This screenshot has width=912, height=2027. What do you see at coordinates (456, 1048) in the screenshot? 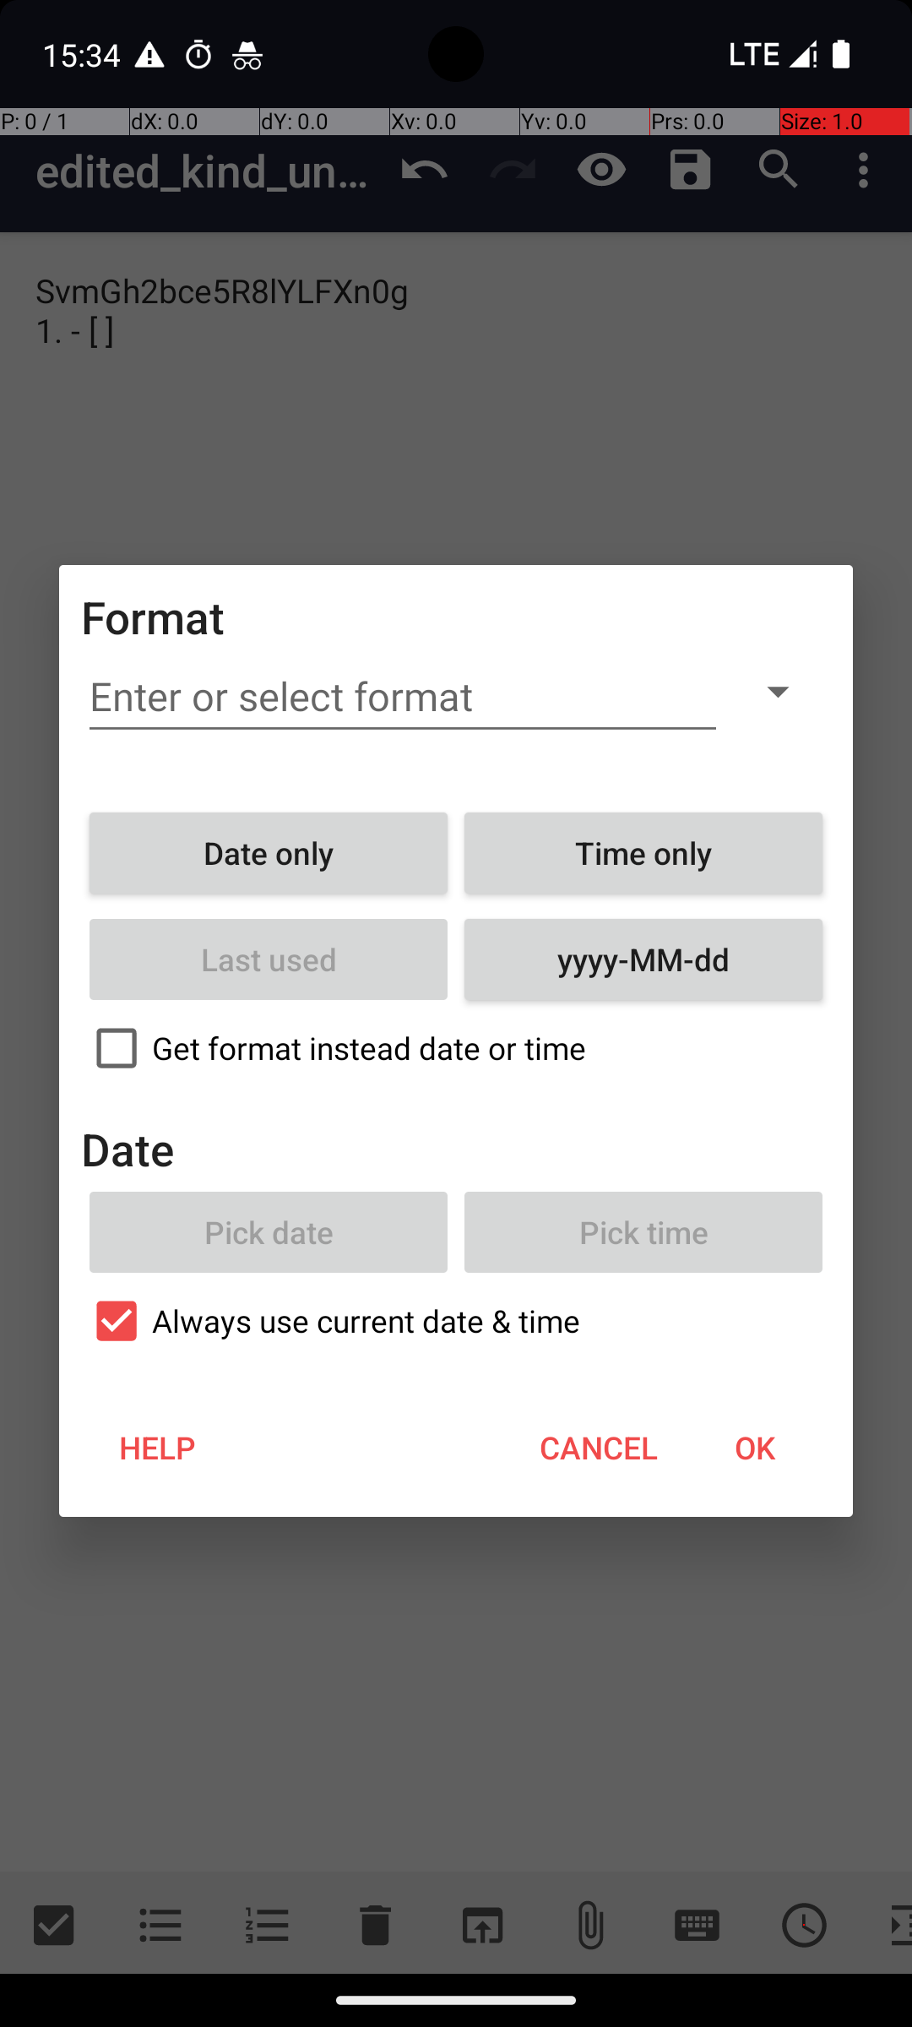
I see `Get format instead date or time` at bounding box center [456, 1048].